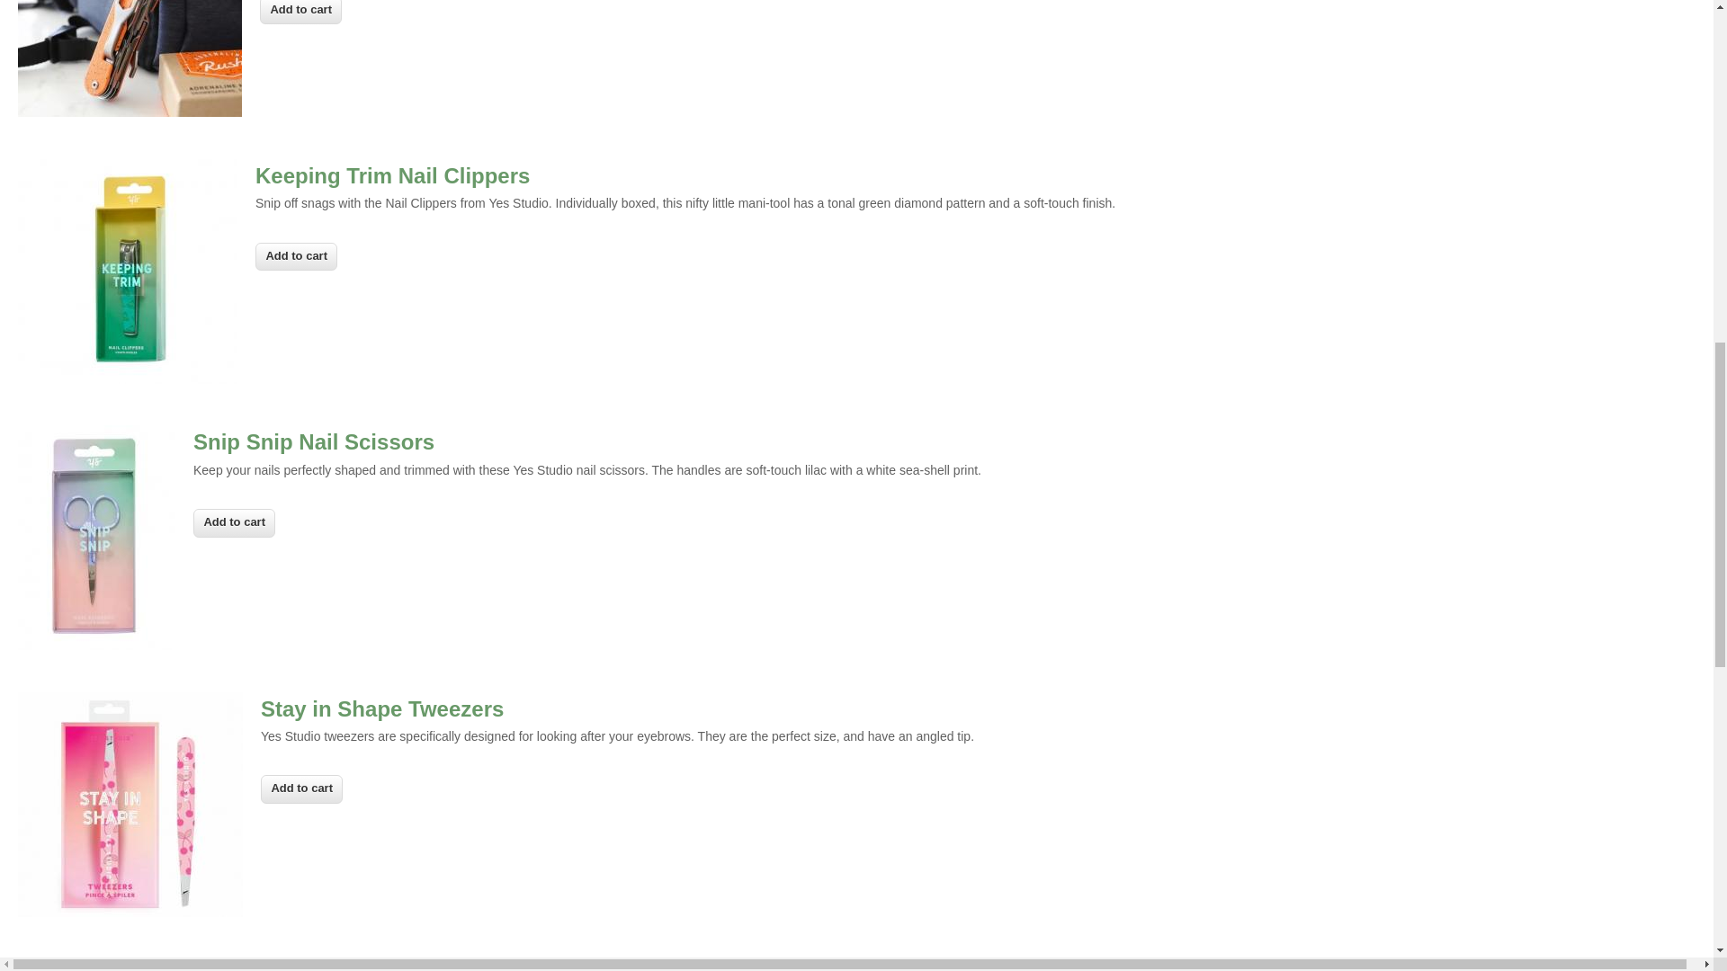  Describe the element at coordinates (314, 442) in the screenshot. I see `Snip Snip Nail Scissors` at that location.